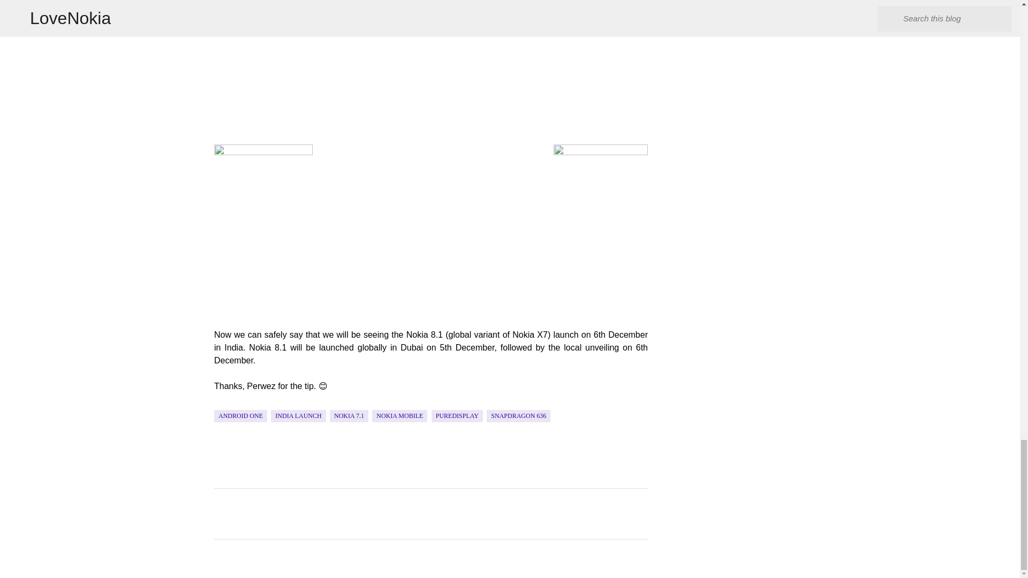  I want to click on NOKIA 7.1, so click(349, 416).